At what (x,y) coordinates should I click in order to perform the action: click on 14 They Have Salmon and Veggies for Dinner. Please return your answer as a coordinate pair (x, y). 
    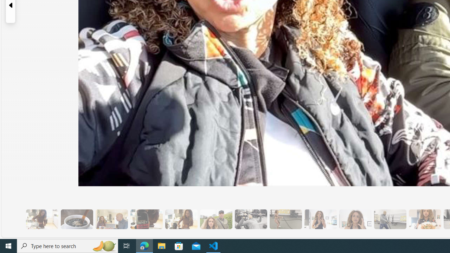
    Looking at the image, I should click on (425, 219).